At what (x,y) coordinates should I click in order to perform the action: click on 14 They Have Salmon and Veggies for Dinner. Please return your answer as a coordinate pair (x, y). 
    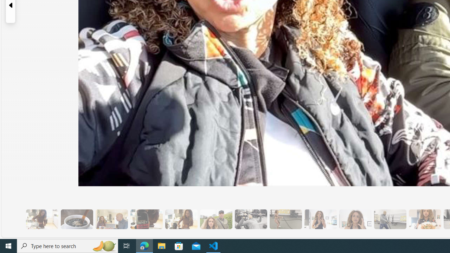
    Looking at the image, I should click on (425, 219).